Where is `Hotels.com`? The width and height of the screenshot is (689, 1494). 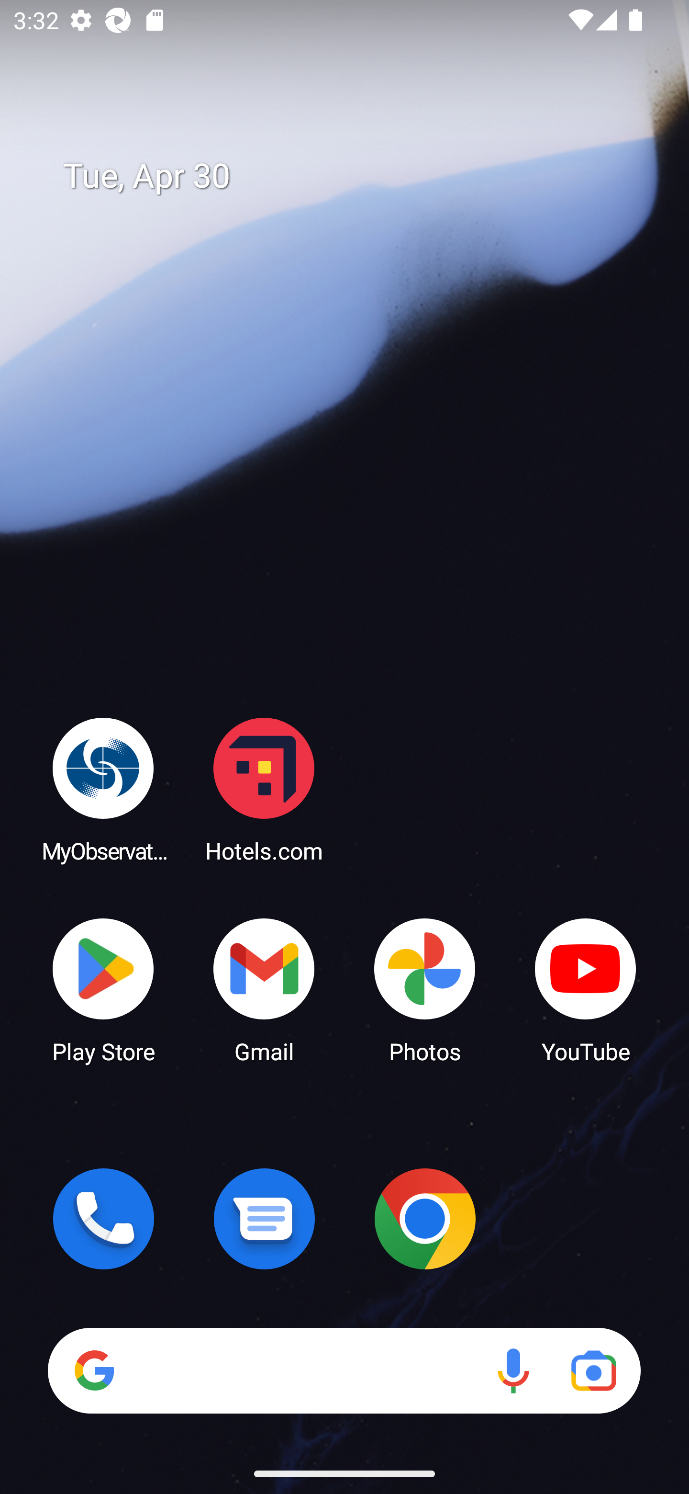 Hotels.com is located at coordinates (264, 789).